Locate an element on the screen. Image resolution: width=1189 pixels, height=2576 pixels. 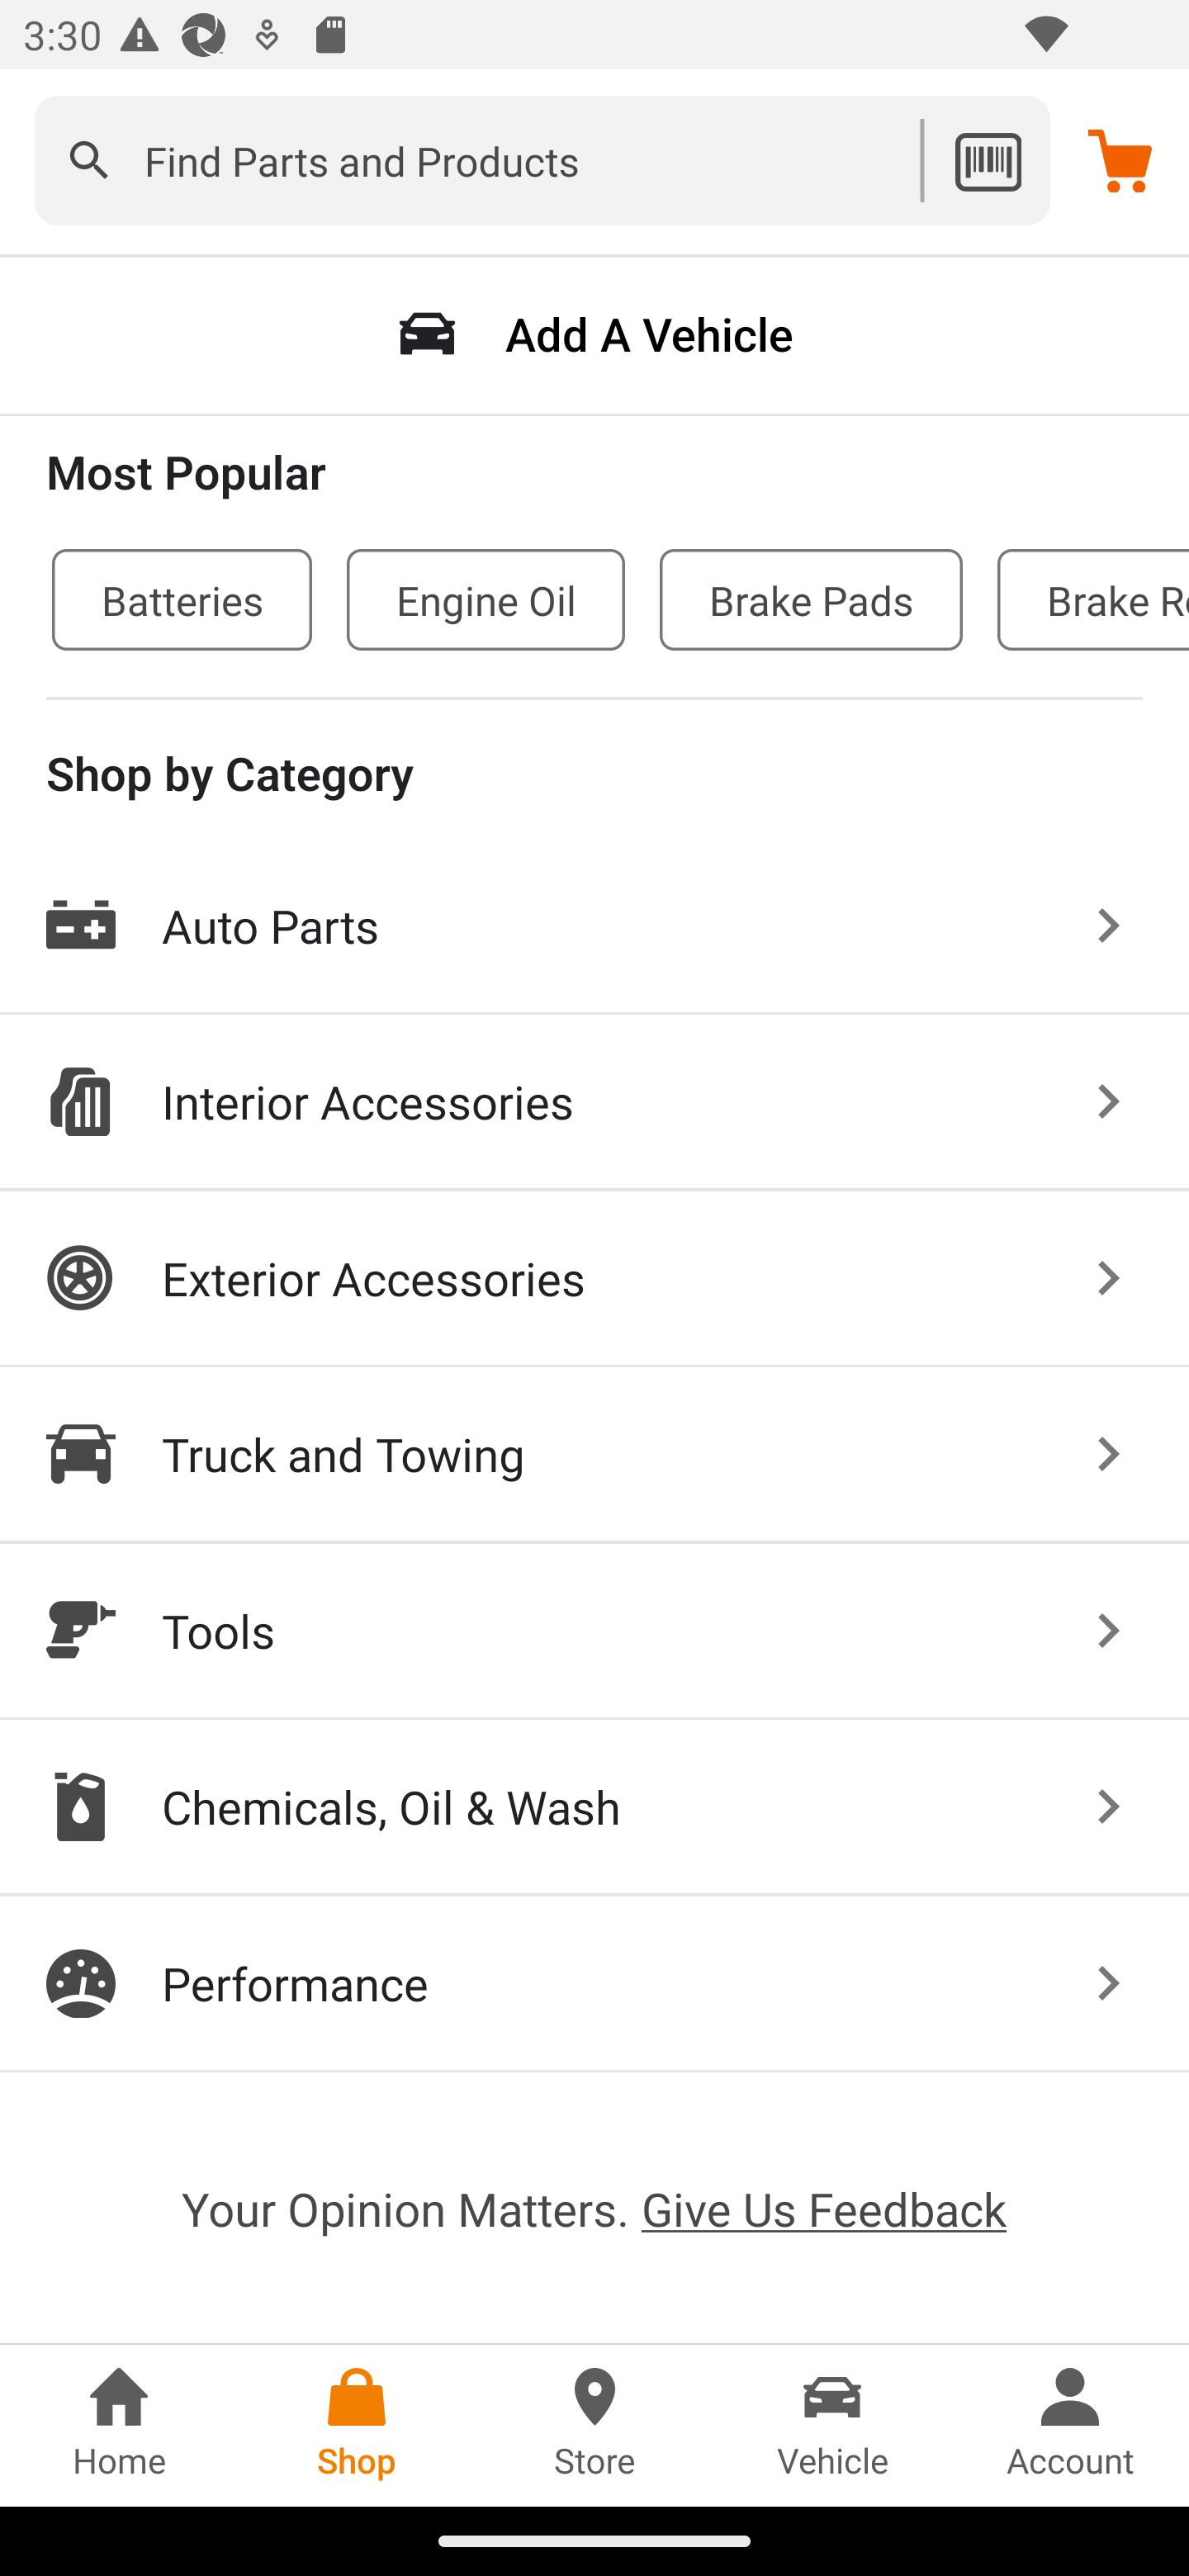
Account is located at coordinates (1070, 2425).